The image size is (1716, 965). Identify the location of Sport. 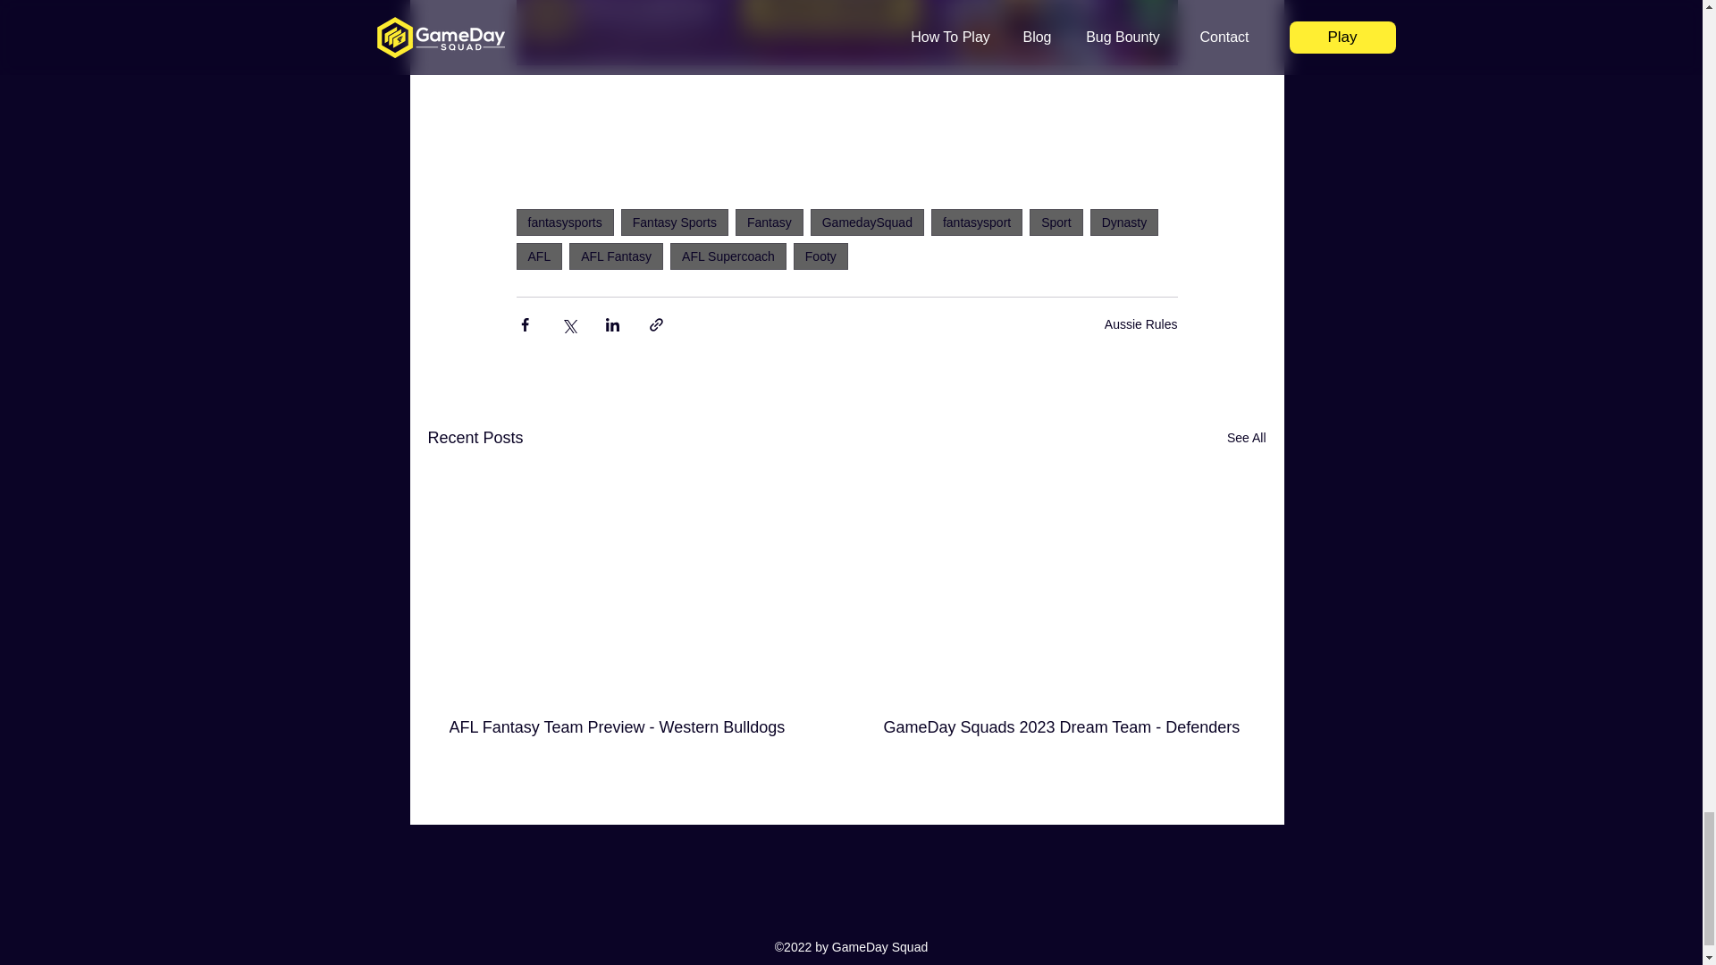
(1056, 222).